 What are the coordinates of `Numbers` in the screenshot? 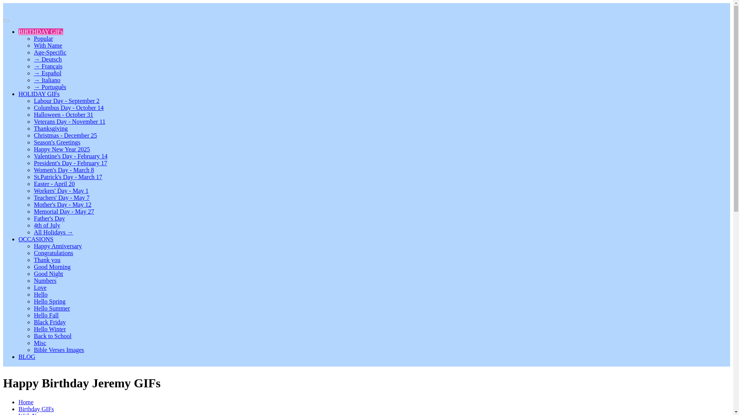 It's located at (45, 281).